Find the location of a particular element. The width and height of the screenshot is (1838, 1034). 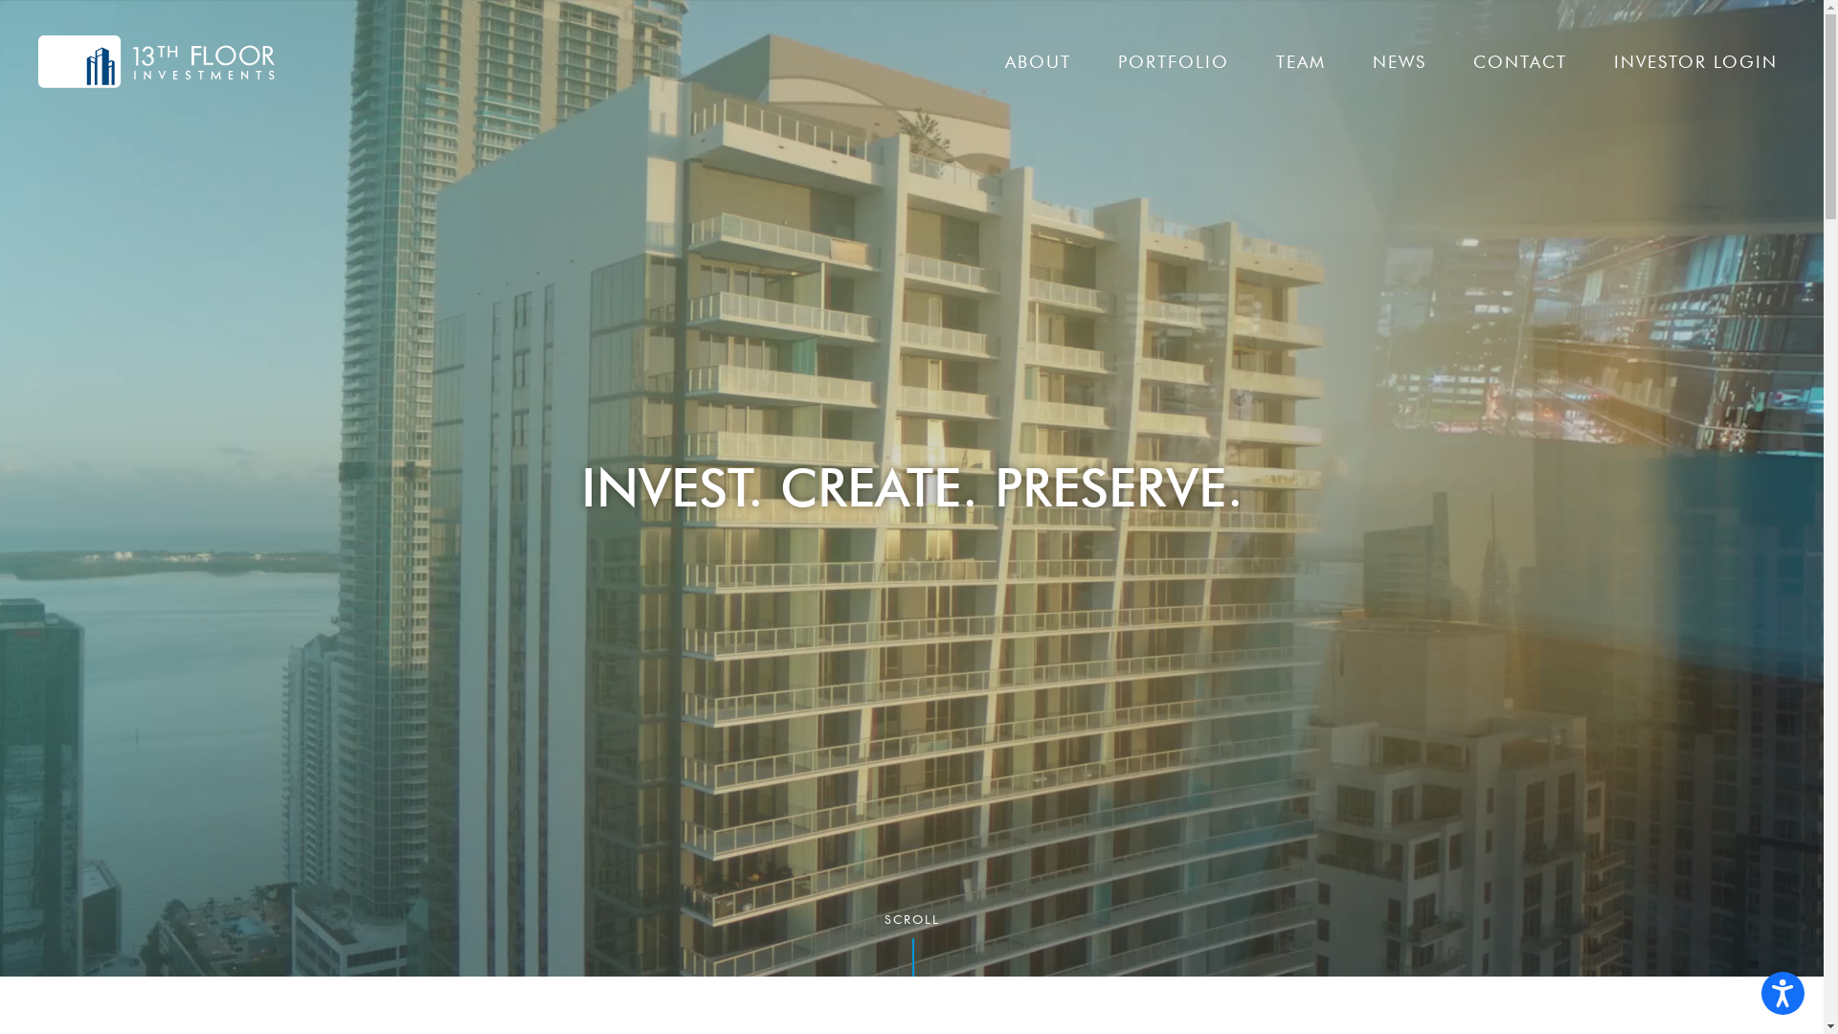

TEAM is located at coordinates (1301, 61).